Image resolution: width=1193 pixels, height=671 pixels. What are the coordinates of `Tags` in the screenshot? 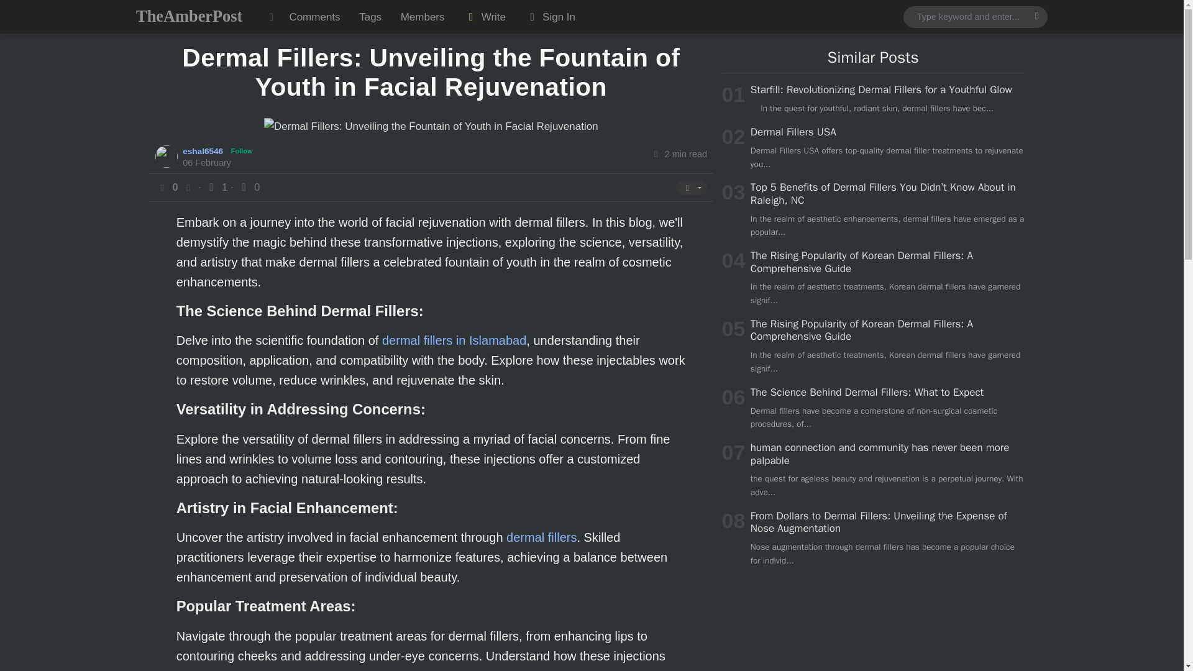 It's located at (370, 17).